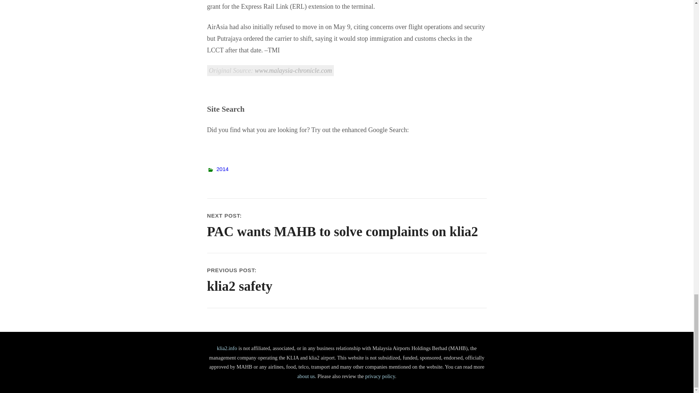 The width and height of the screenshot is (699, 393). What do you see at coordinates (306, 376) in the screenshot?
I see `www.malaysia-chronicle.com` at bounding box center [306, 376].